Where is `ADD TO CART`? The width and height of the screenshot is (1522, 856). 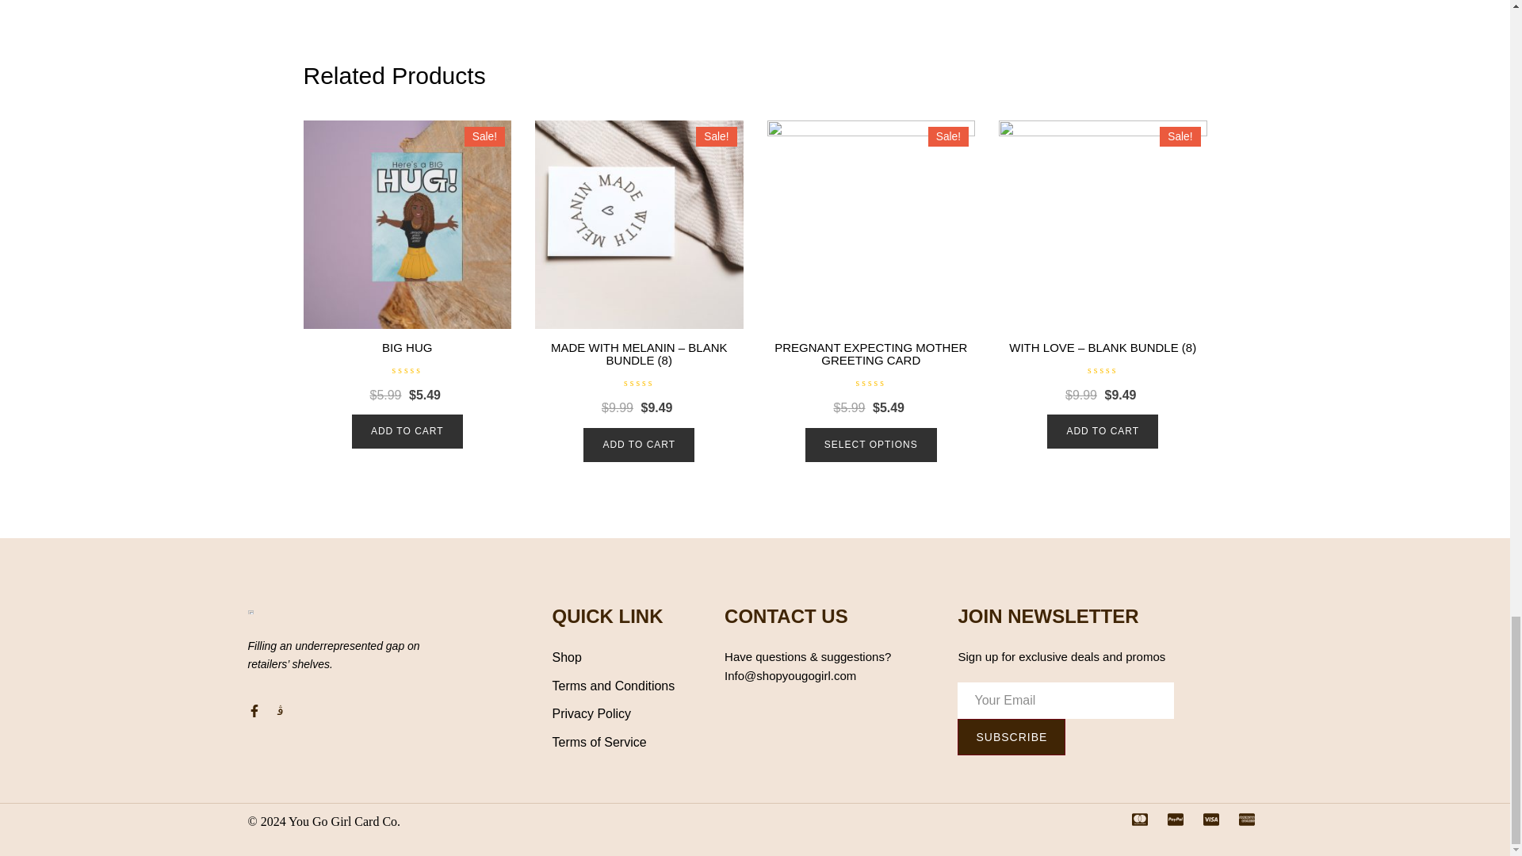
ADD TO CART is located at coordinates (407, 431).